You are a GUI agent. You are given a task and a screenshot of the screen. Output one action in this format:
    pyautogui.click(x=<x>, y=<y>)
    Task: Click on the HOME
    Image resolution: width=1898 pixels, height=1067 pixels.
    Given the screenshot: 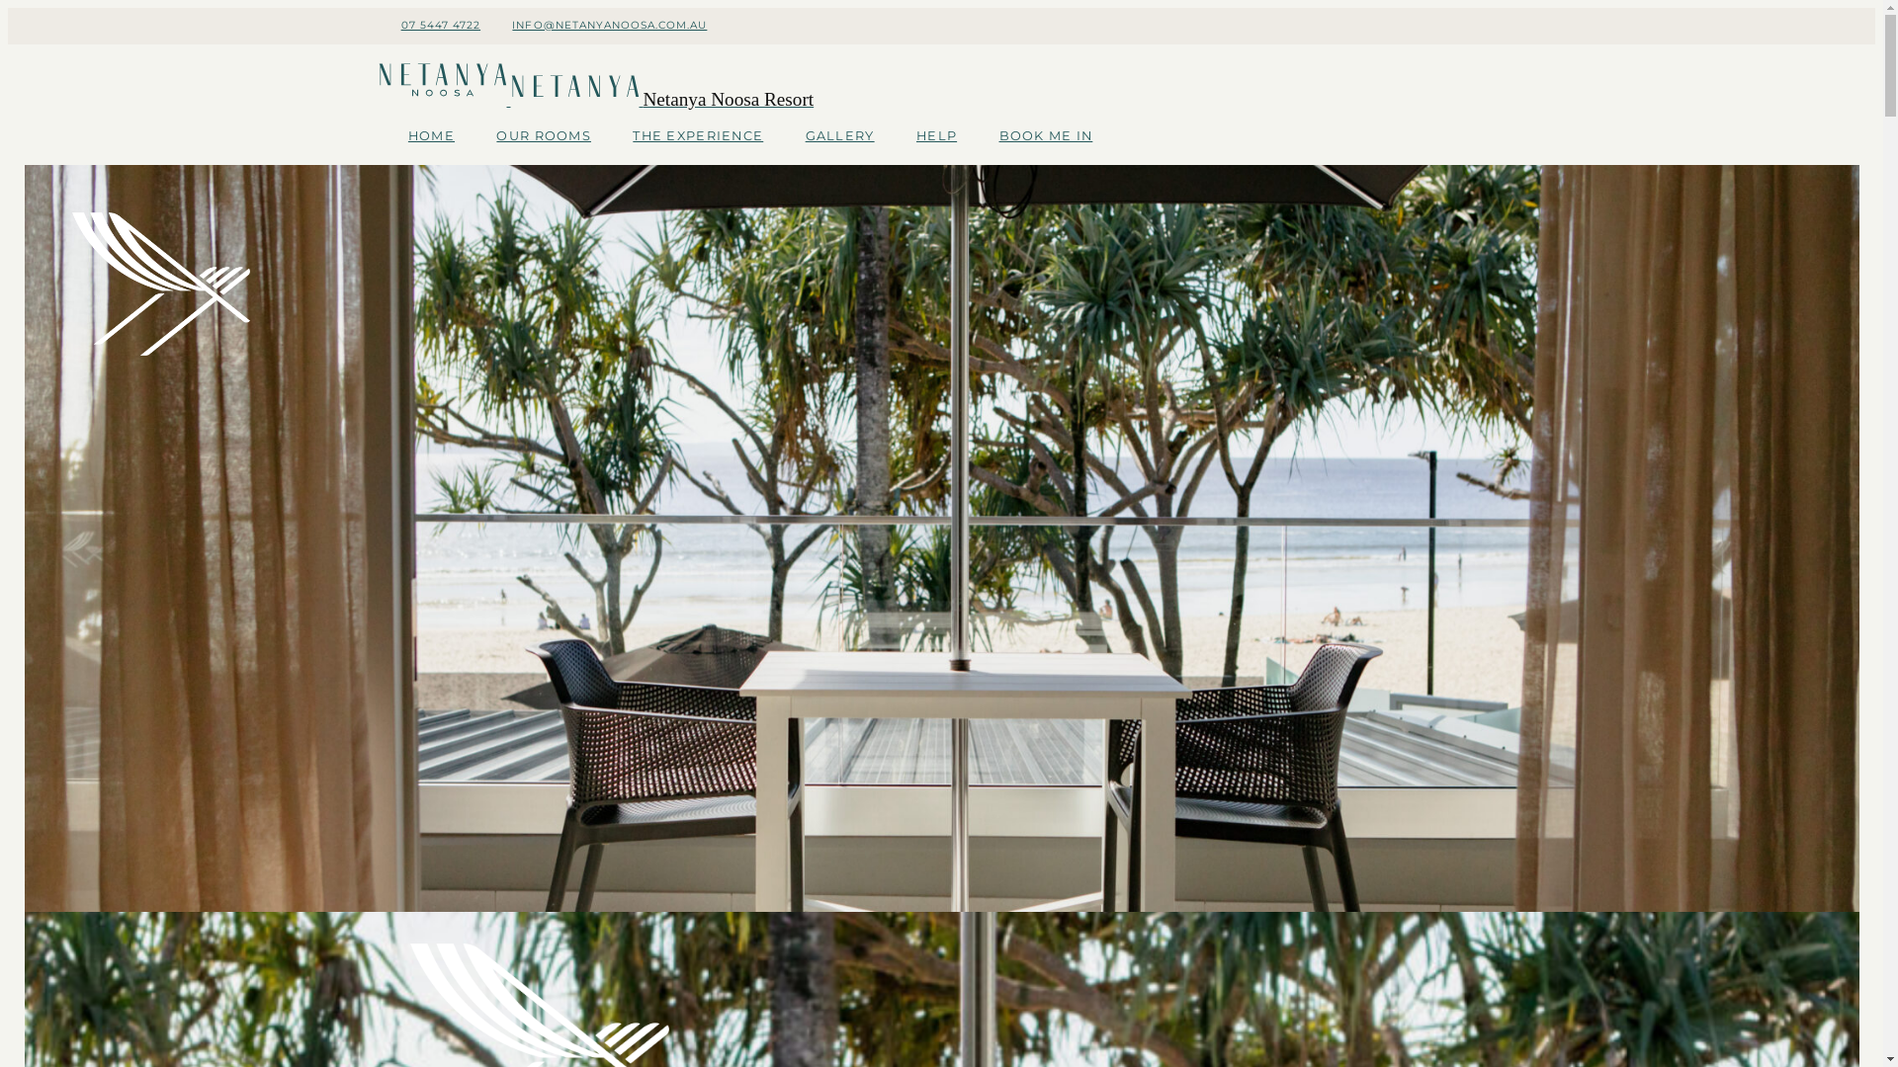 What is the action you would take?
    pyautogui.click(x=431, y=136)
    